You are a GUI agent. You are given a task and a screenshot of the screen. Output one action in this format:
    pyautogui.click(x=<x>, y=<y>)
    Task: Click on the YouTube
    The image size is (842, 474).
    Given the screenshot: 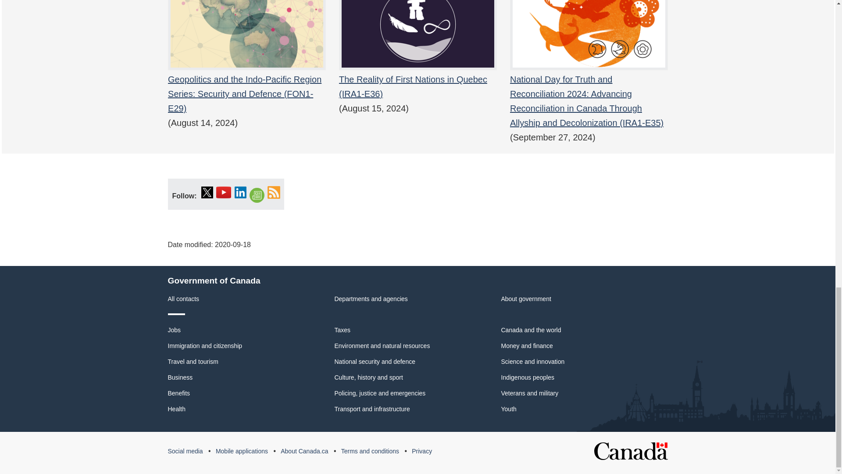 What is the action you would take?
    pyautogui.click(x=224, y=192)
    